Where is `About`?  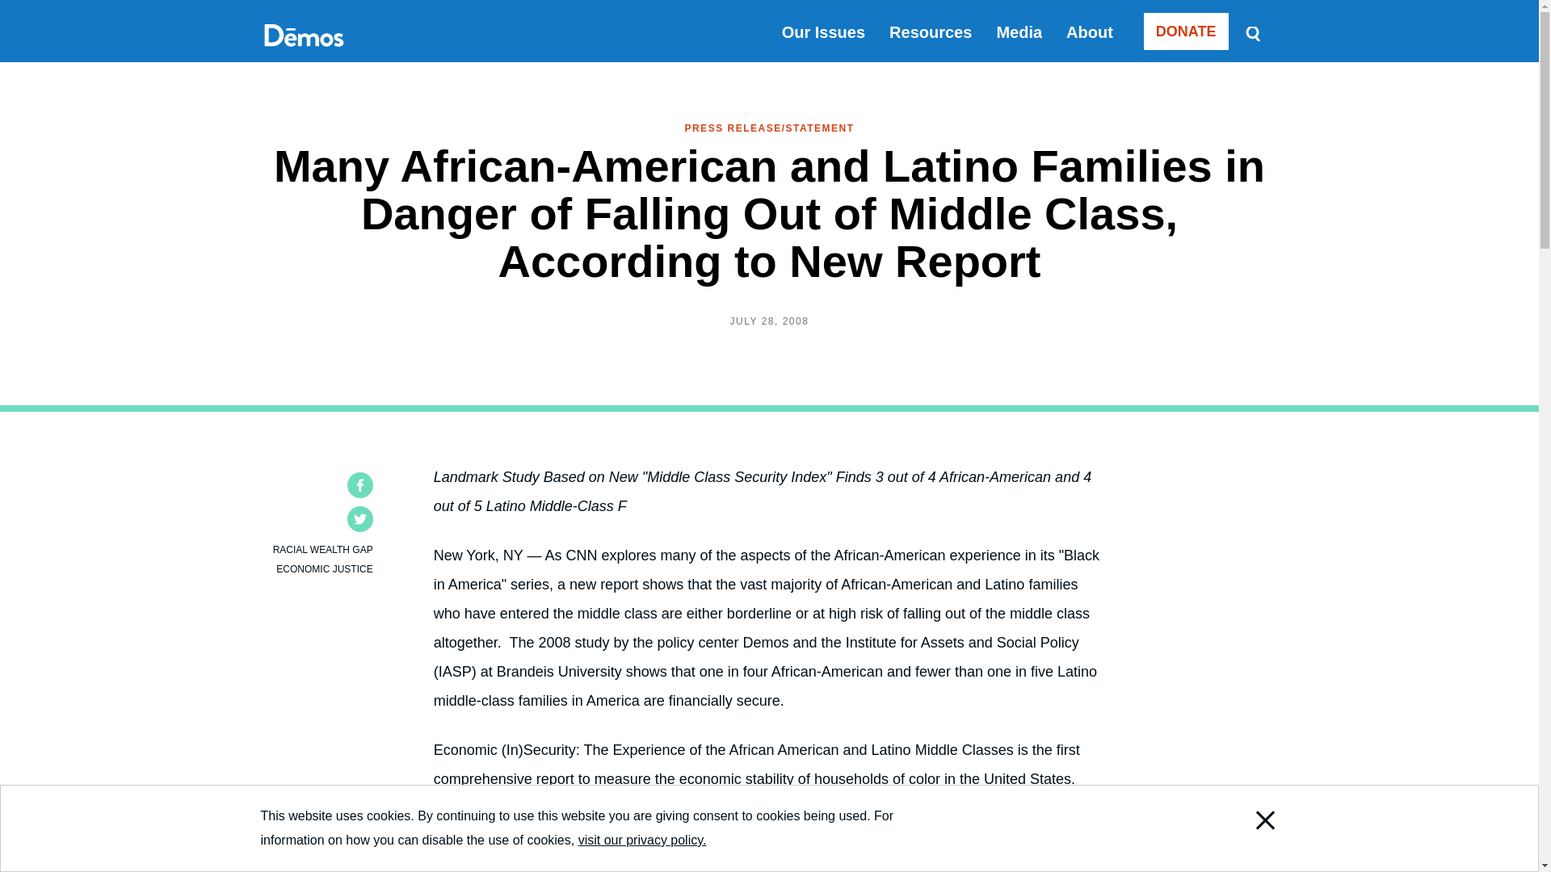 About is located at coordinates (1090, 32).